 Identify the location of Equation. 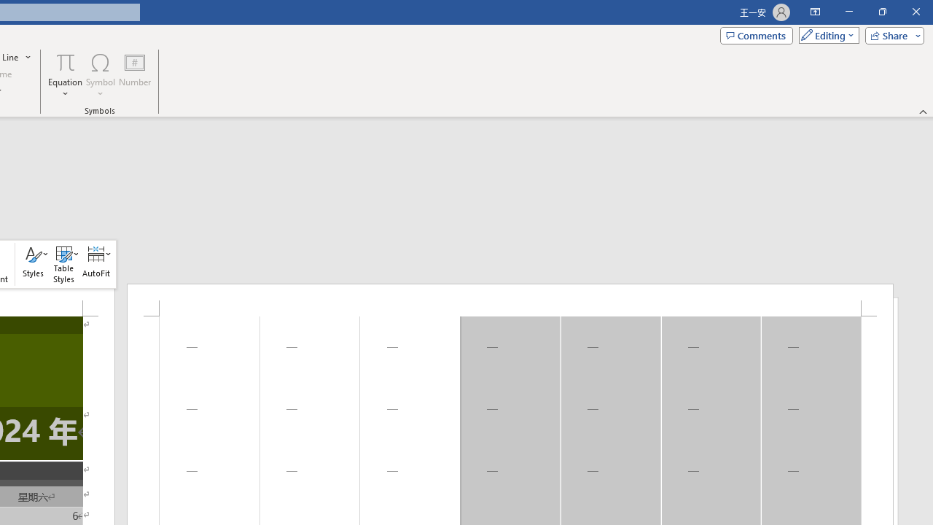
(66, 74).